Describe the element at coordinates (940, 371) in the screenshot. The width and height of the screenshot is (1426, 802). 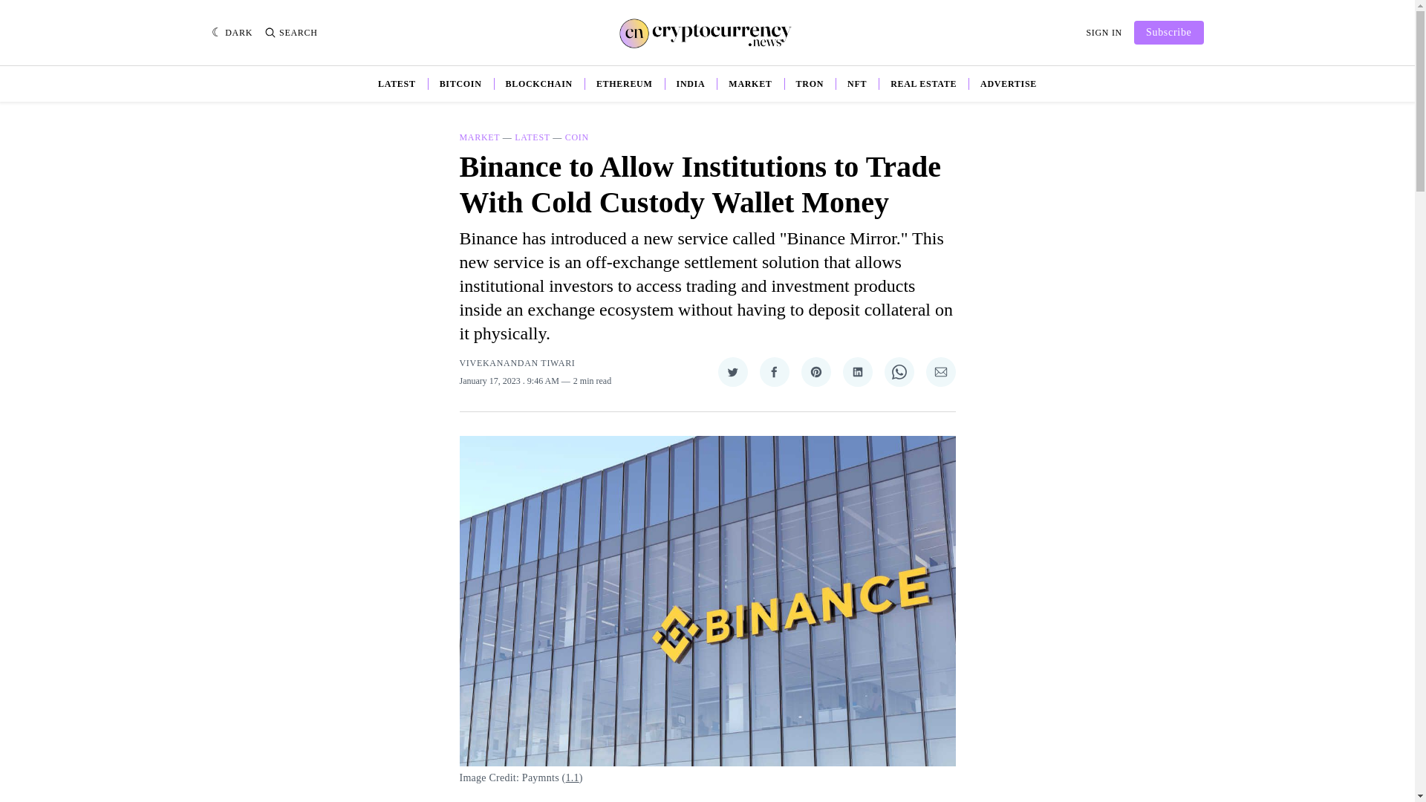
I see `Share via Email` at that location.